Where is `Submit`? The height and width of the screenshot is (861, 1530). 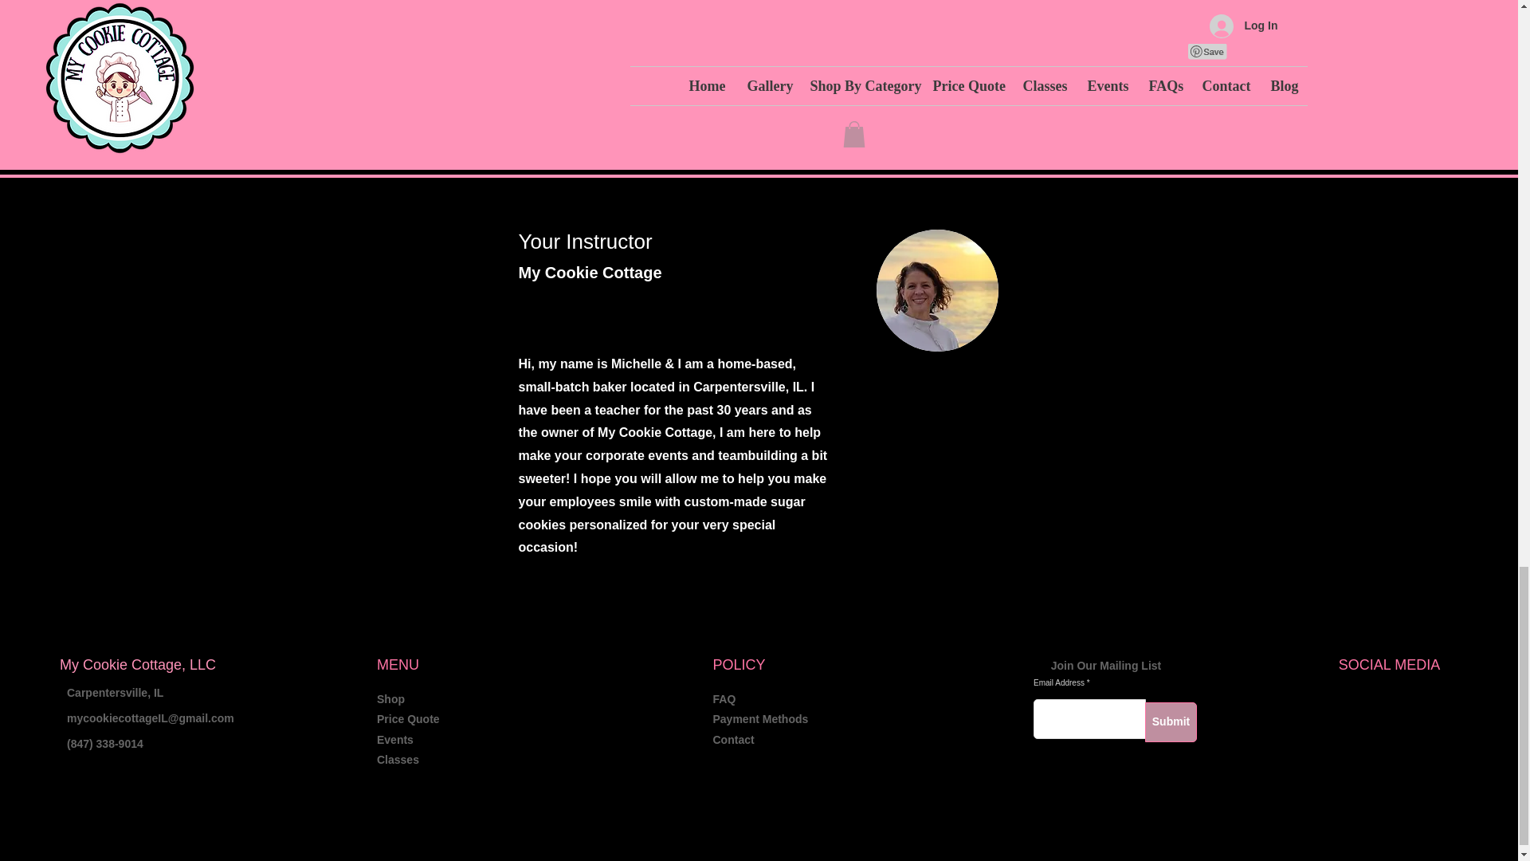
Submit is located at coordinates (1170, 722).